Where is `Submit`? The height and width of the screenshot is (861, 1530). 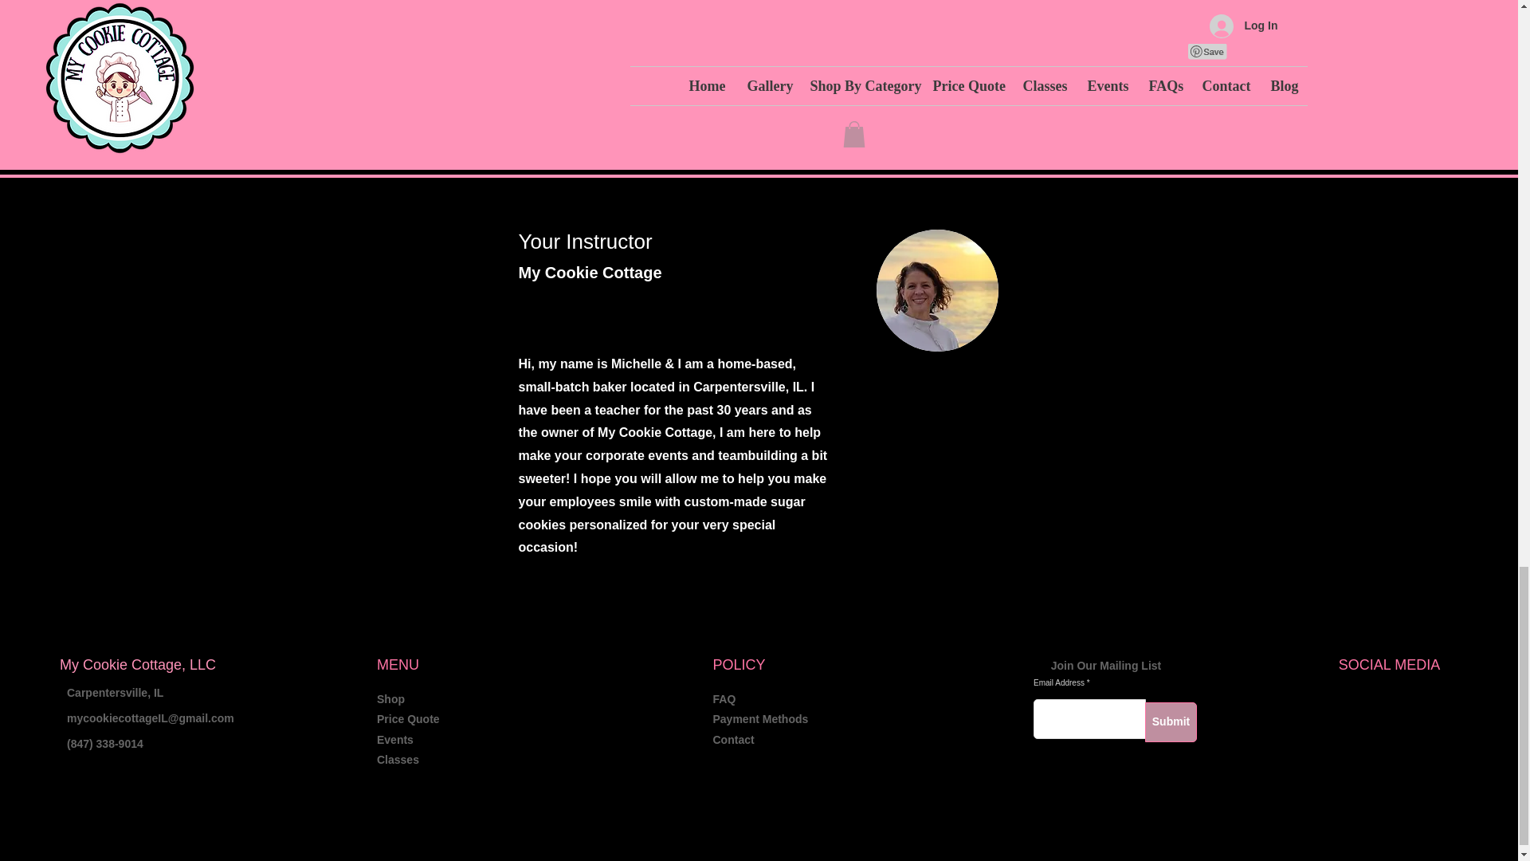
Submit is located at coordinates (1170, 722).